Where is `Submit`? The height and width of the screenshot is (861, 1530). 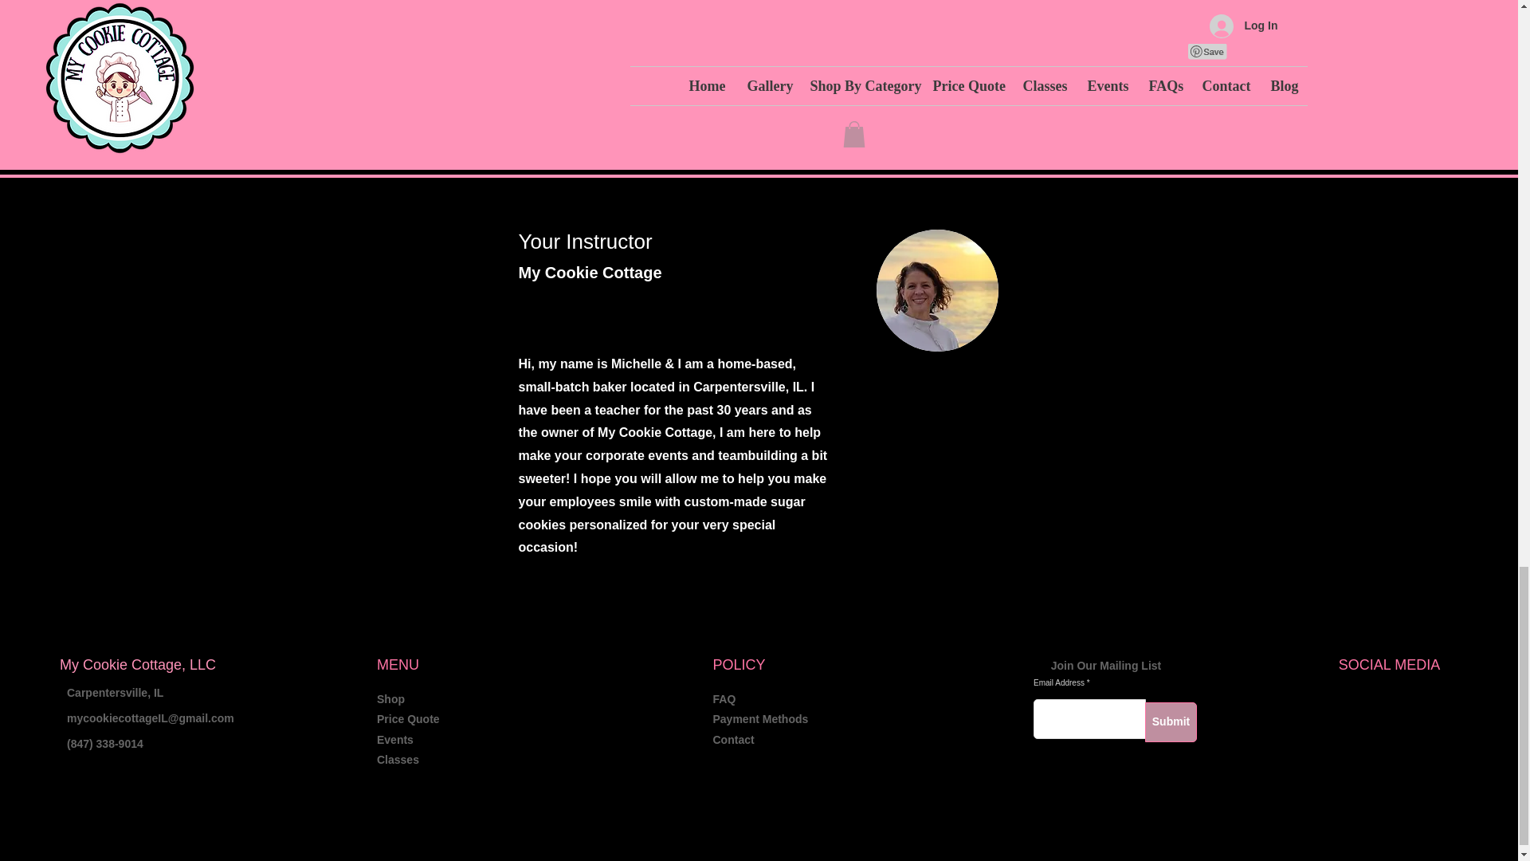
Submit is located at coordinates (1170, 722).